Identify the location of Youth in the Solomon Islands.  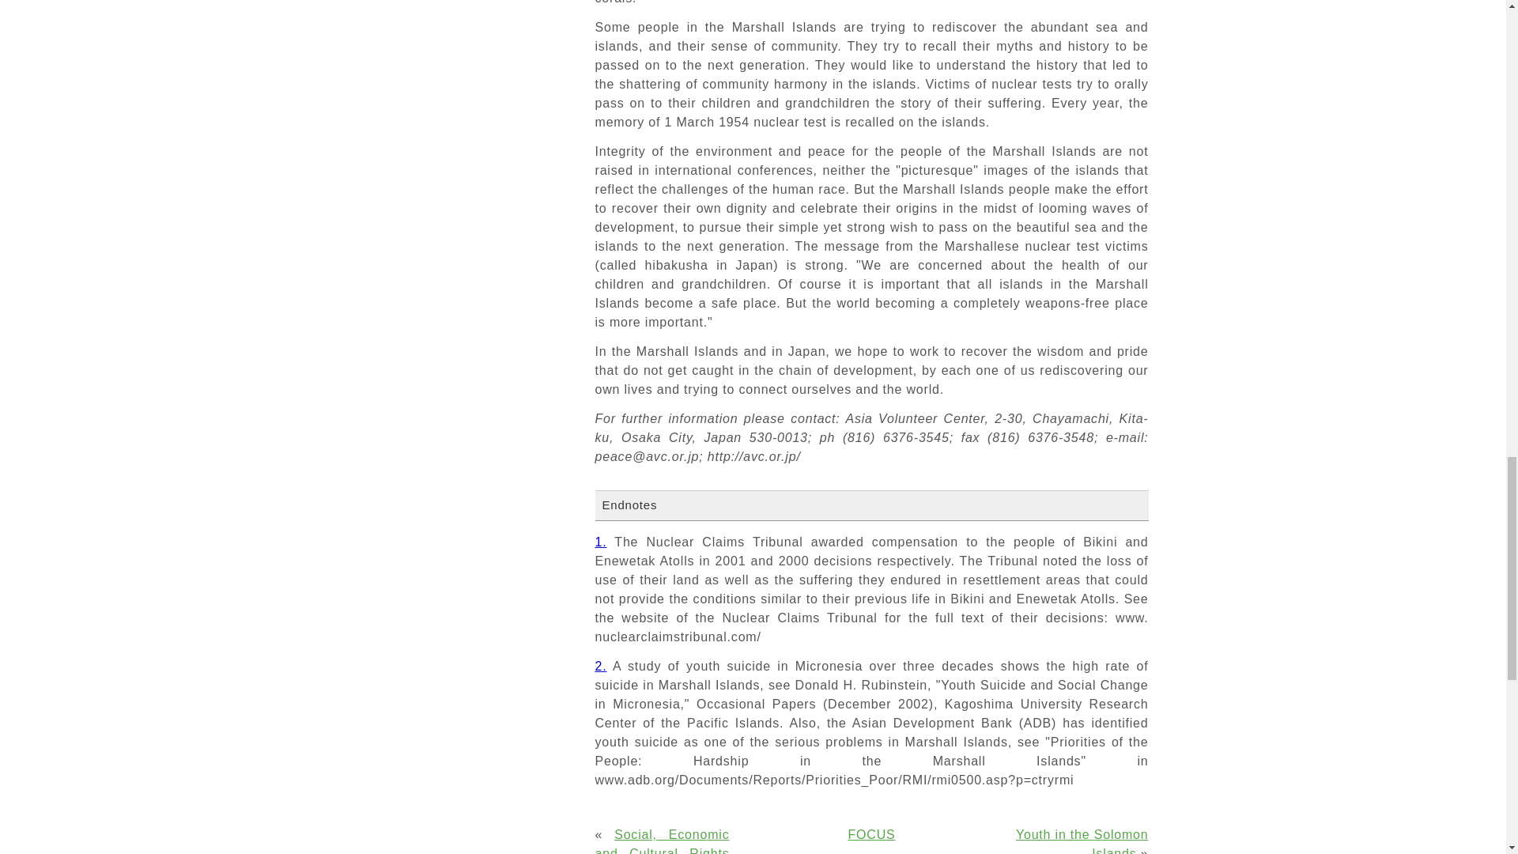
(1082, 841).